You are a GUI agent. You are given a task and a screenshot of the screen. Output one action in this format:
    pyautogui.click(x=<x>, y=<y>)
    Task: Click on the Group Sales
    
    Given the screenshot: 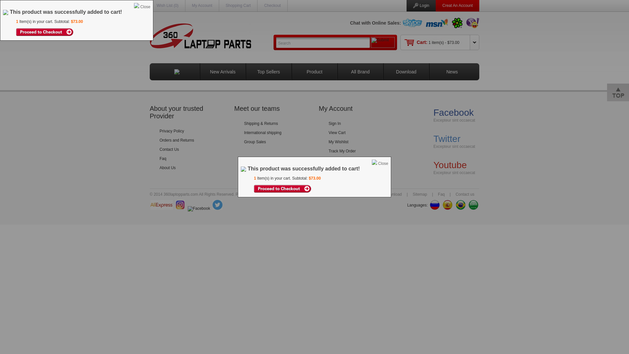 What is the action you would take?
    pyautogui.click(x=255, y=142)
    